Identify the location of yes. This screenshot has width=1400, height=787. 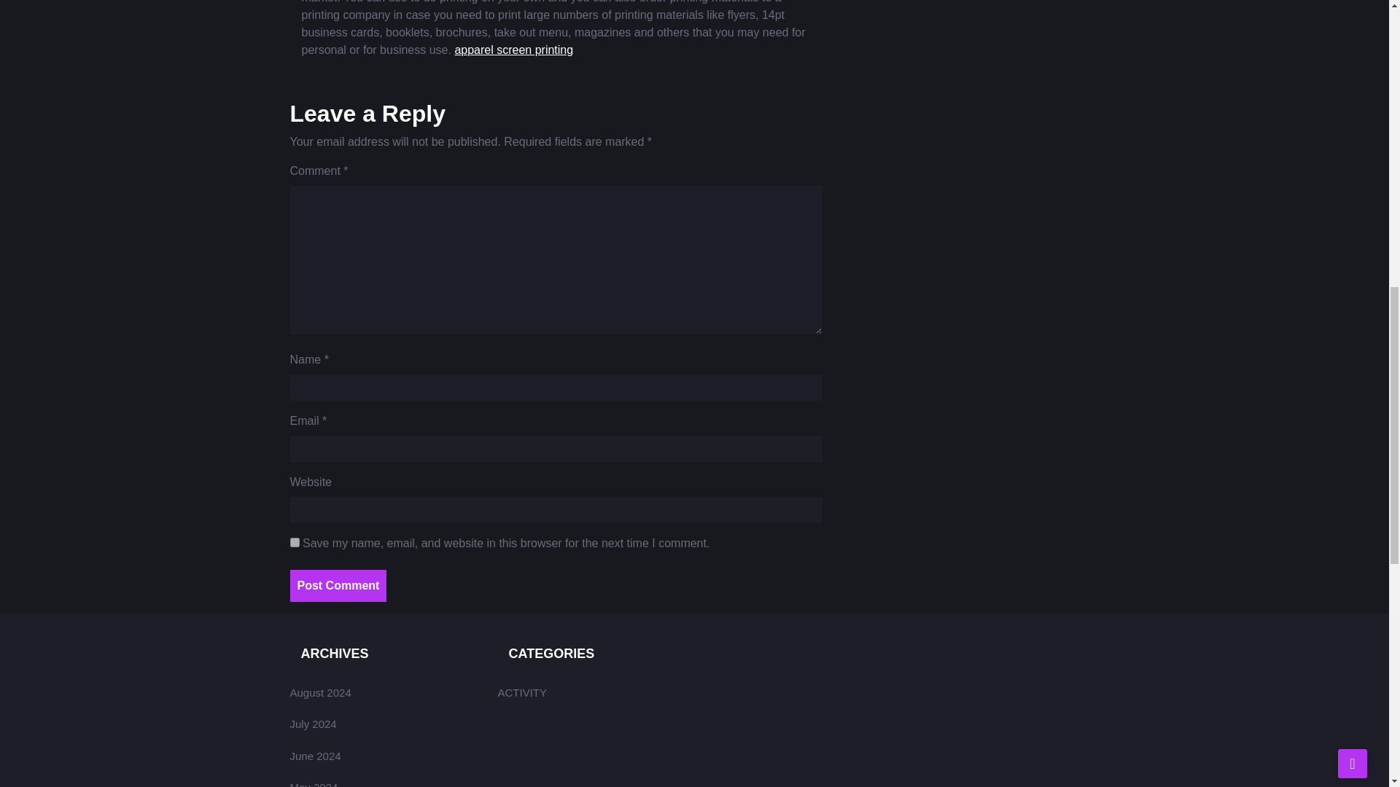
(295, 542).